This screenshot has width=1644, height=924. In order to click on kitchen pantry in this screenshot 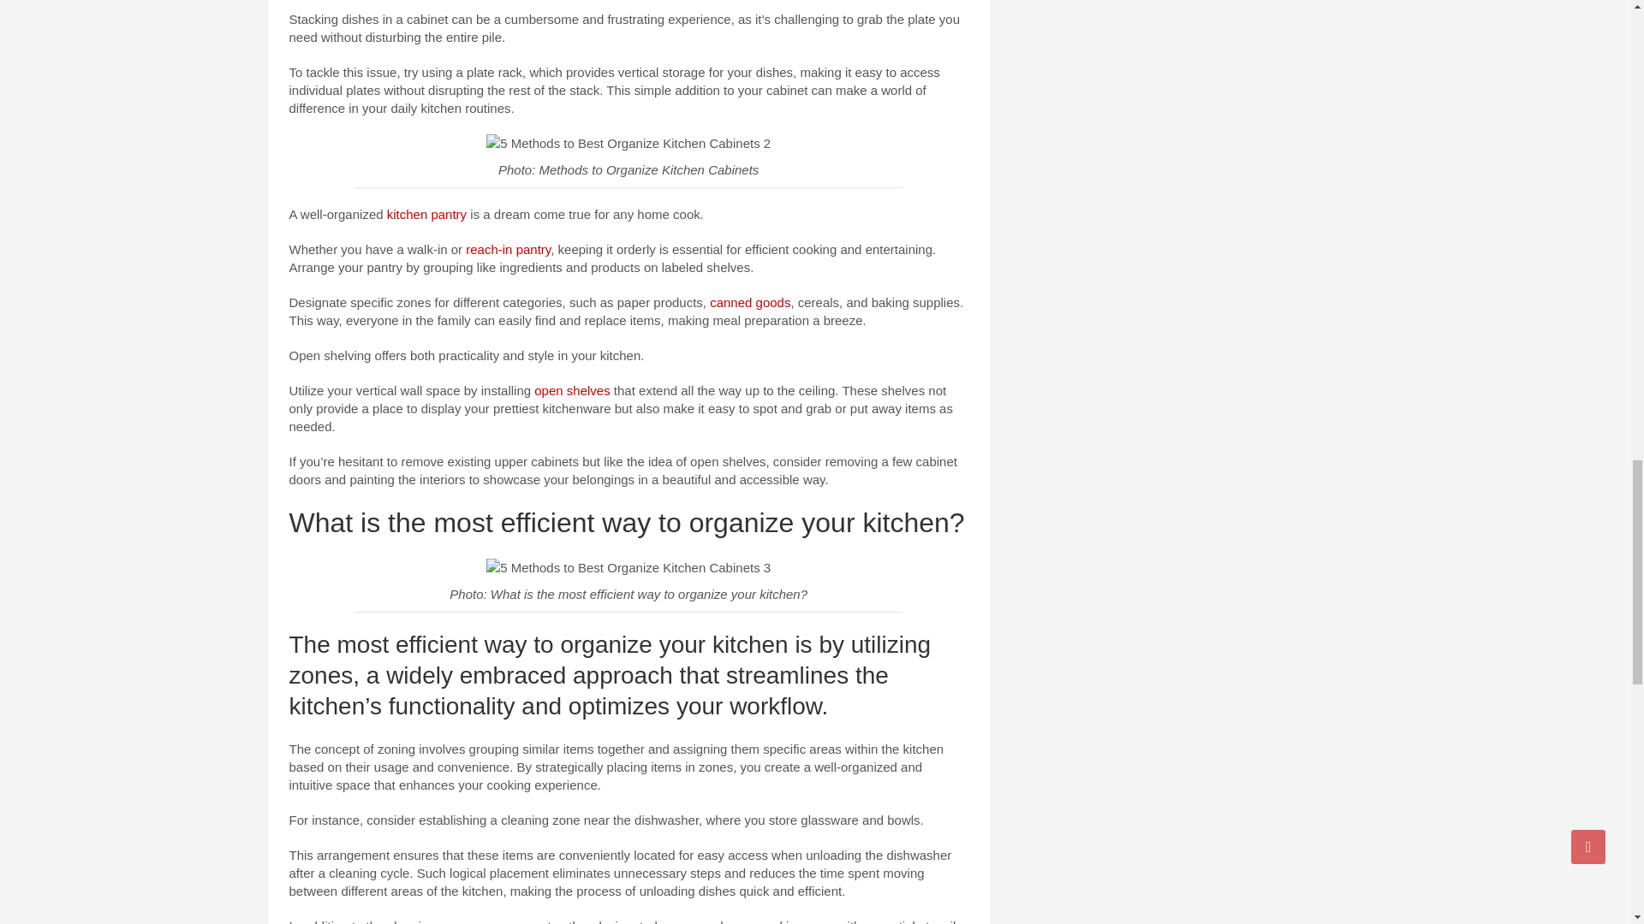, I will do `click(426, 214)`.